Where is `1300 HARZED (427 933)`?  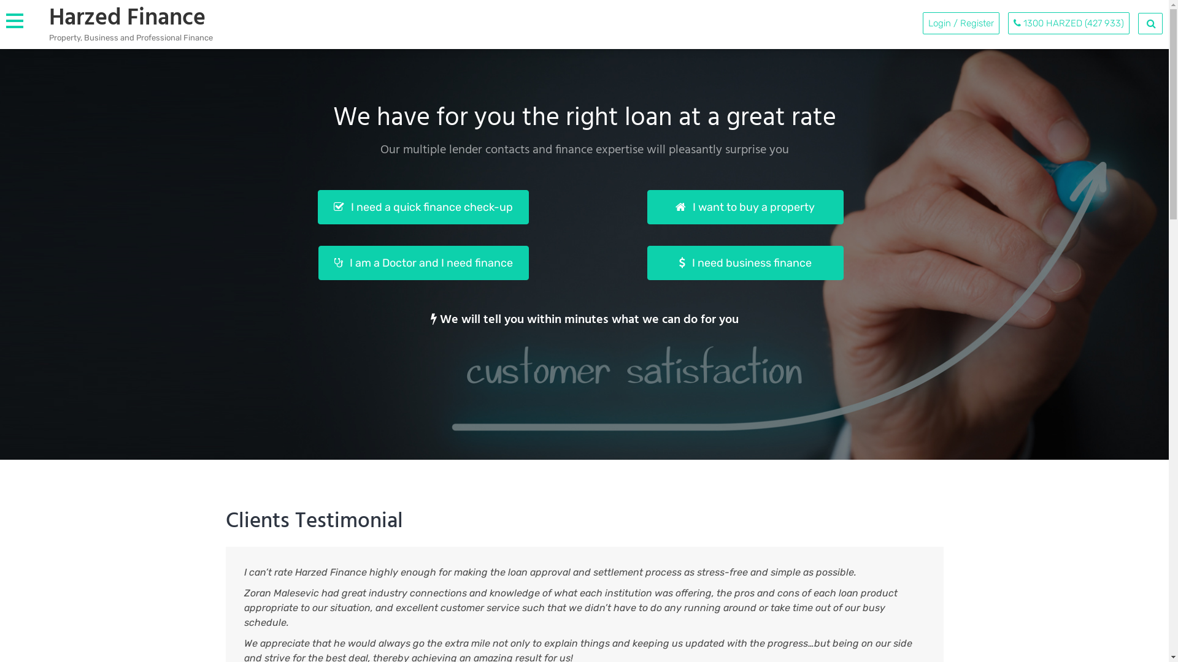 1300 HARZED (427 933) is located at coordinates (1069, 23).